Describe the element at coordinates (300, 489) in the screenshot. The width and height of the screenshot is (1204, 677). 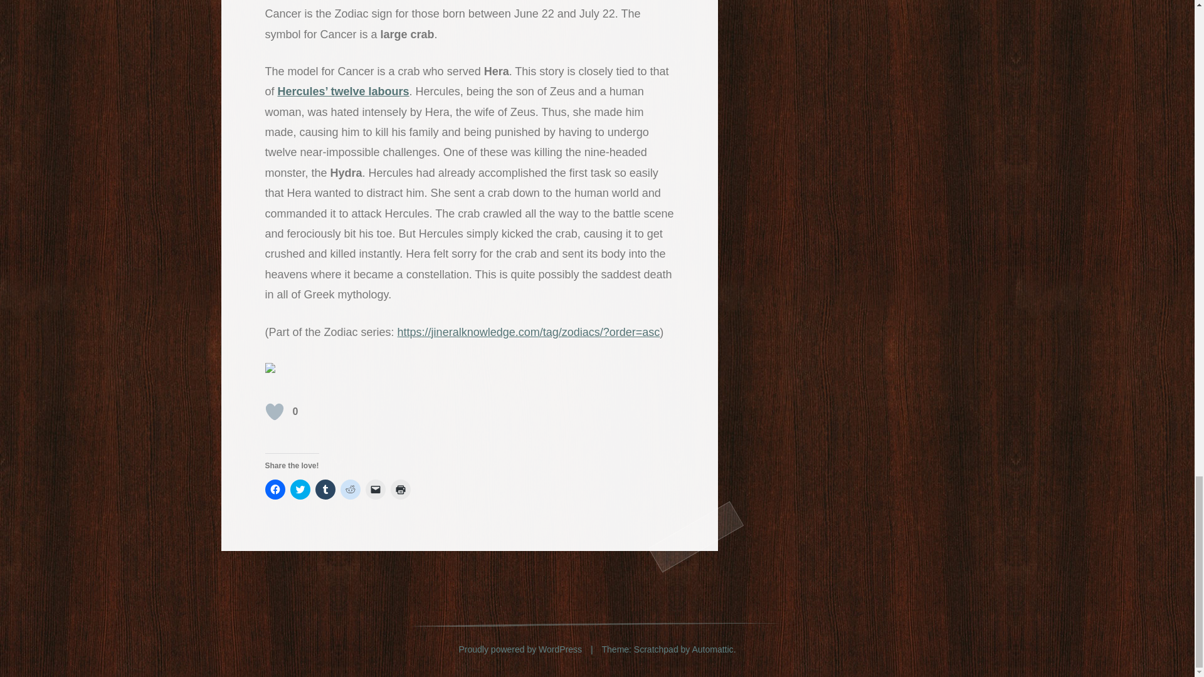
I see `Click to share on Twitter` at that location.